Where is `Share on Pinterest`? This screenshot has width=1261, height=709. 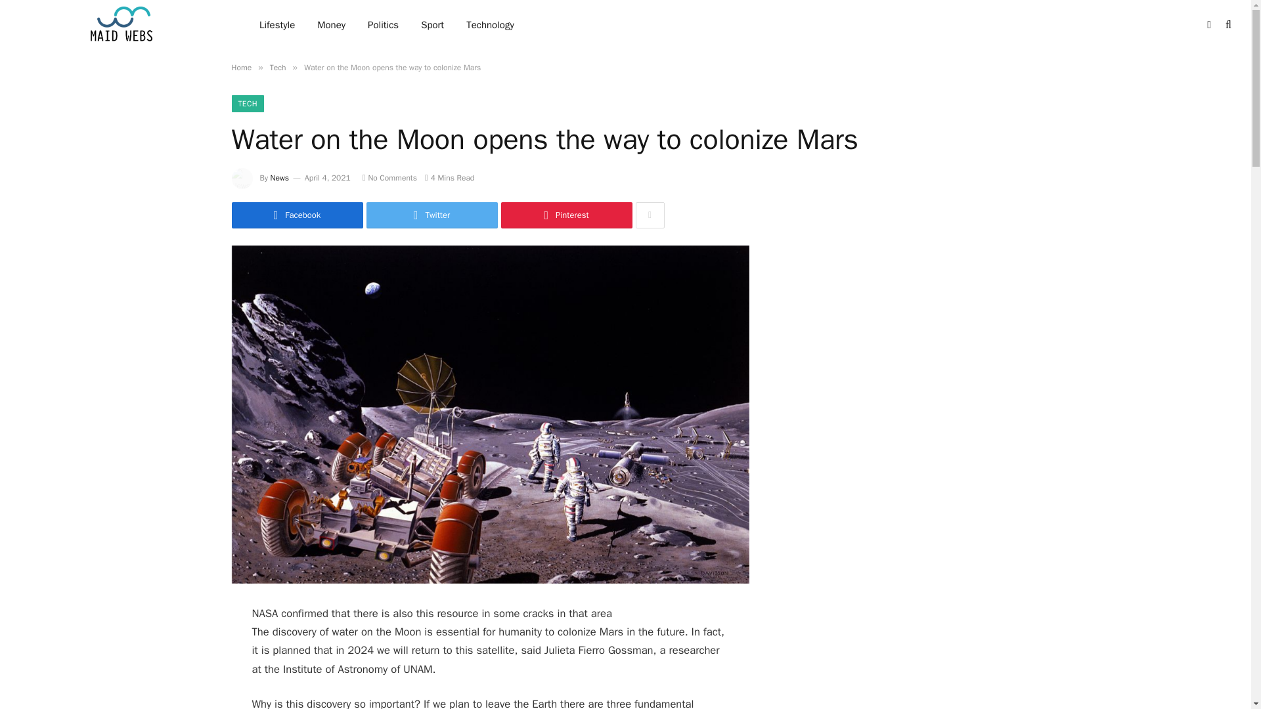
Share on Pinterest is located at coordinates (566, 215).